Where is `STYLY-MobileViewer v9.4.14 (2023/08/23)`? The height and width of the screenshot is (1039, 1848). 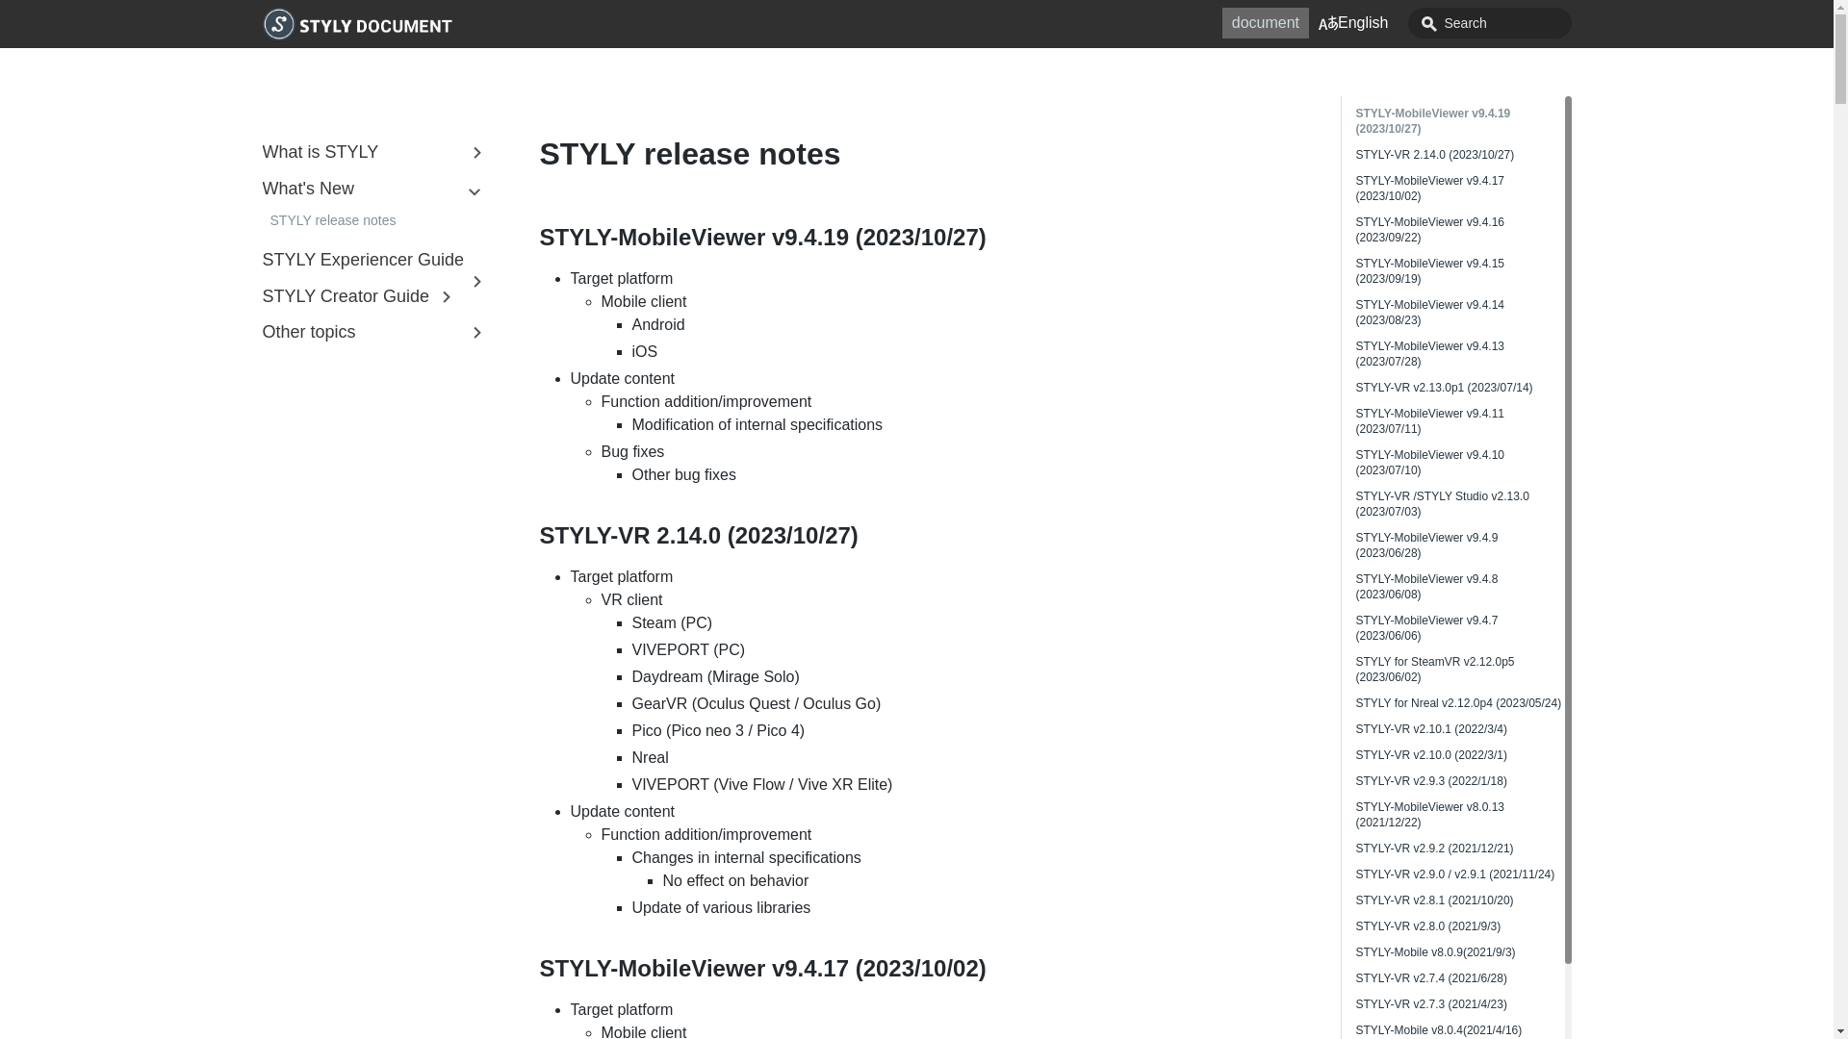
STYLY-MobileViewer v9.4.14 (2023/08/23) is located at coordinates (1430, 313).